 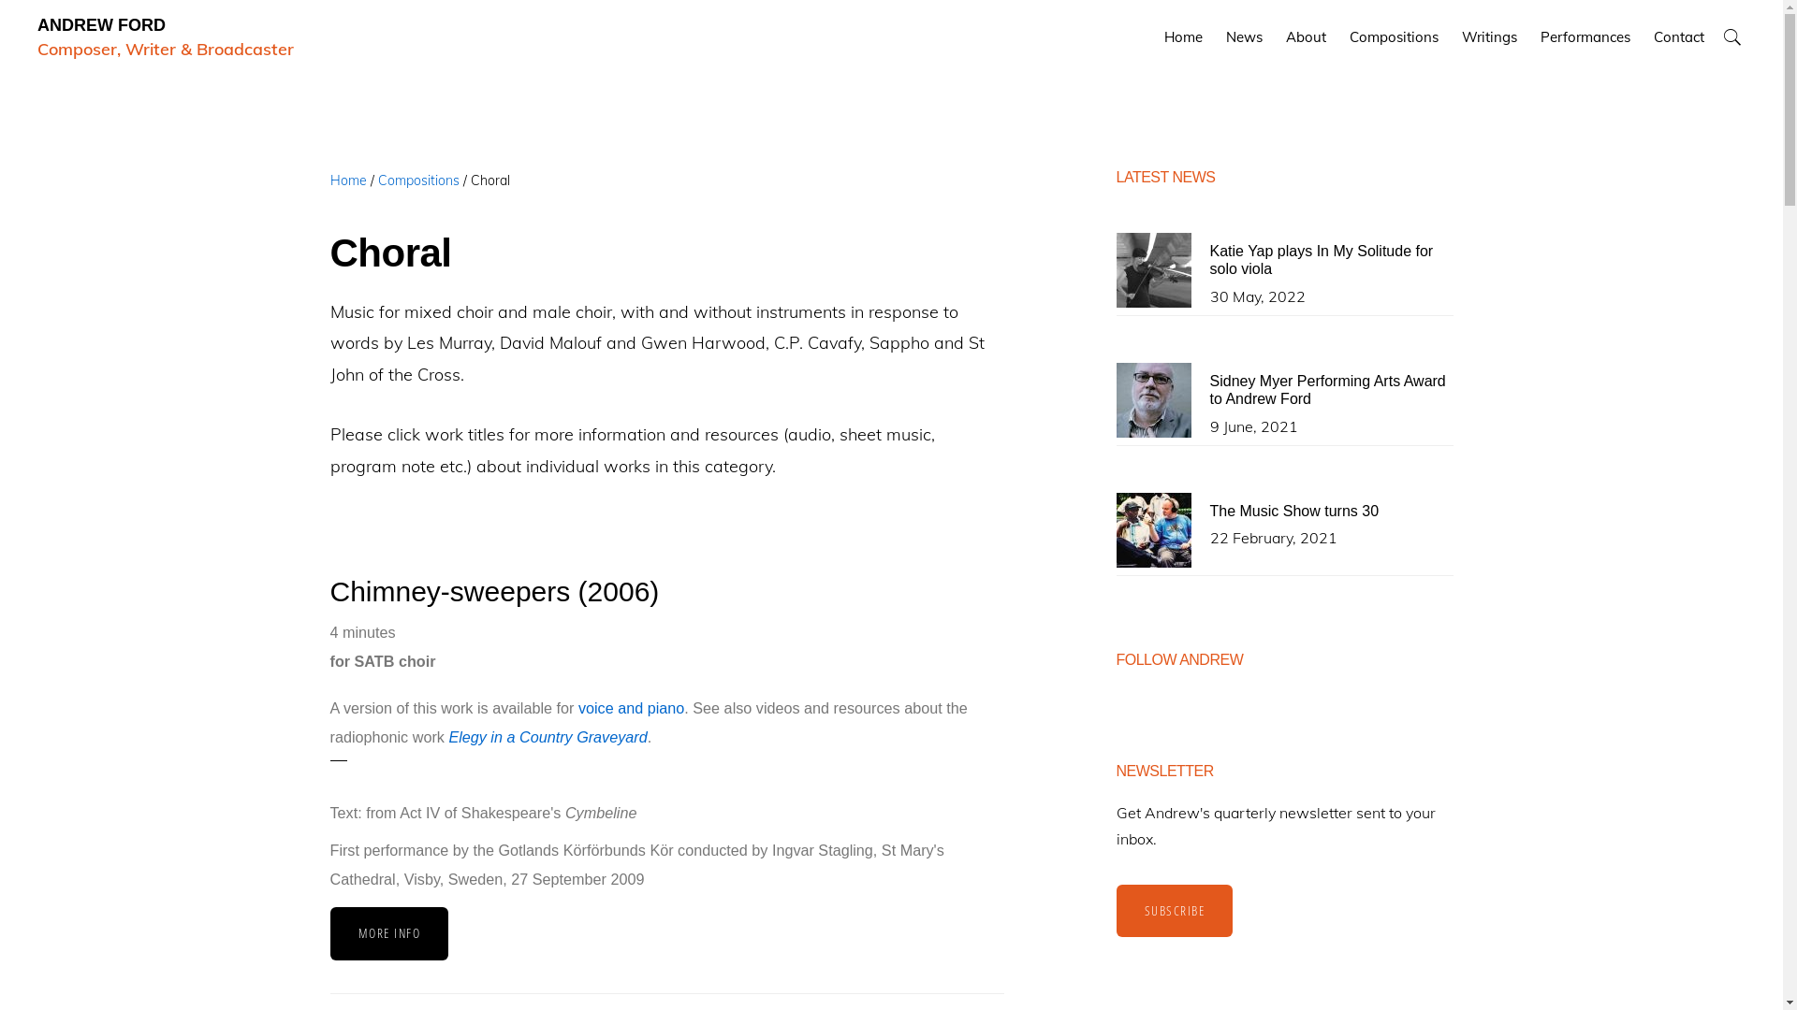 What do you see at coordinates (1245, 37) in the screenshot?
I see `News` at bounding box center [1245, 37].